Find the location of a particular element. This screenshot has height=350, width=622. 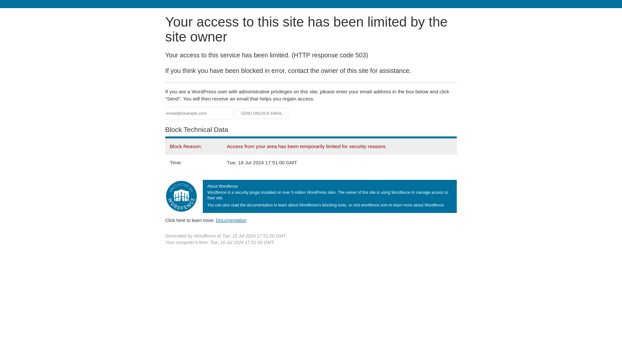

Documentation is located at coordinates (231, 220).